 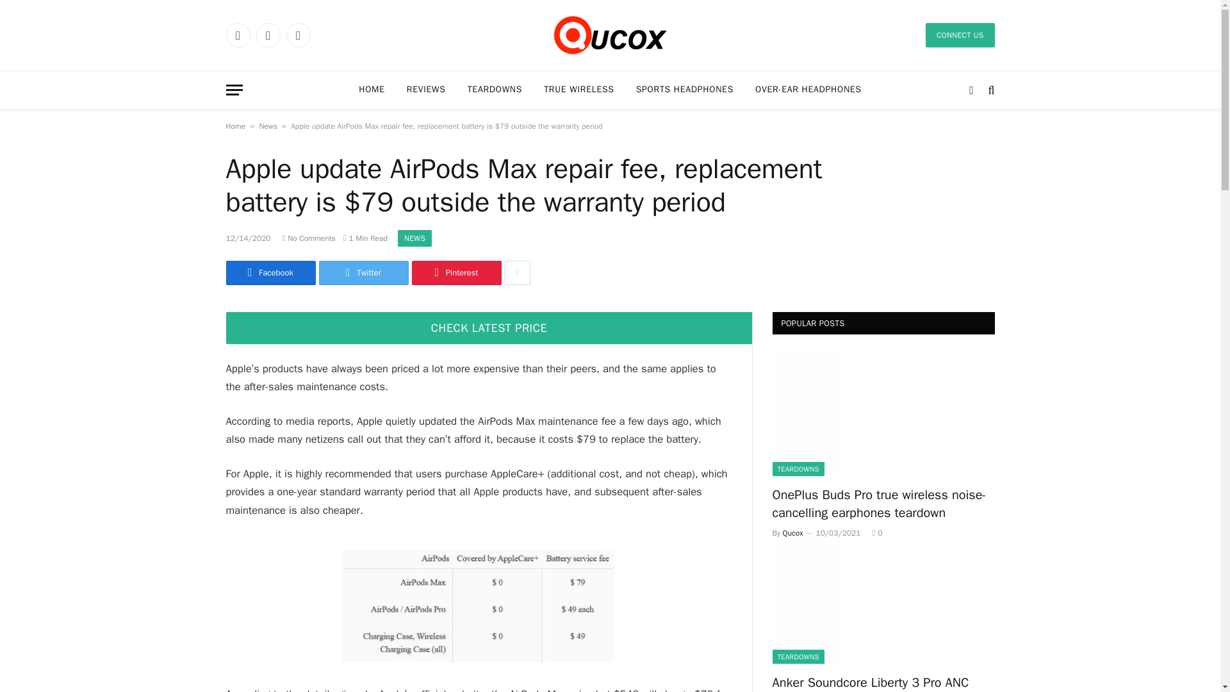 What do you see at coordinates (455, 273) in the screenshot?
I see `Share on Pinterest` at bounding box center [455, 273].